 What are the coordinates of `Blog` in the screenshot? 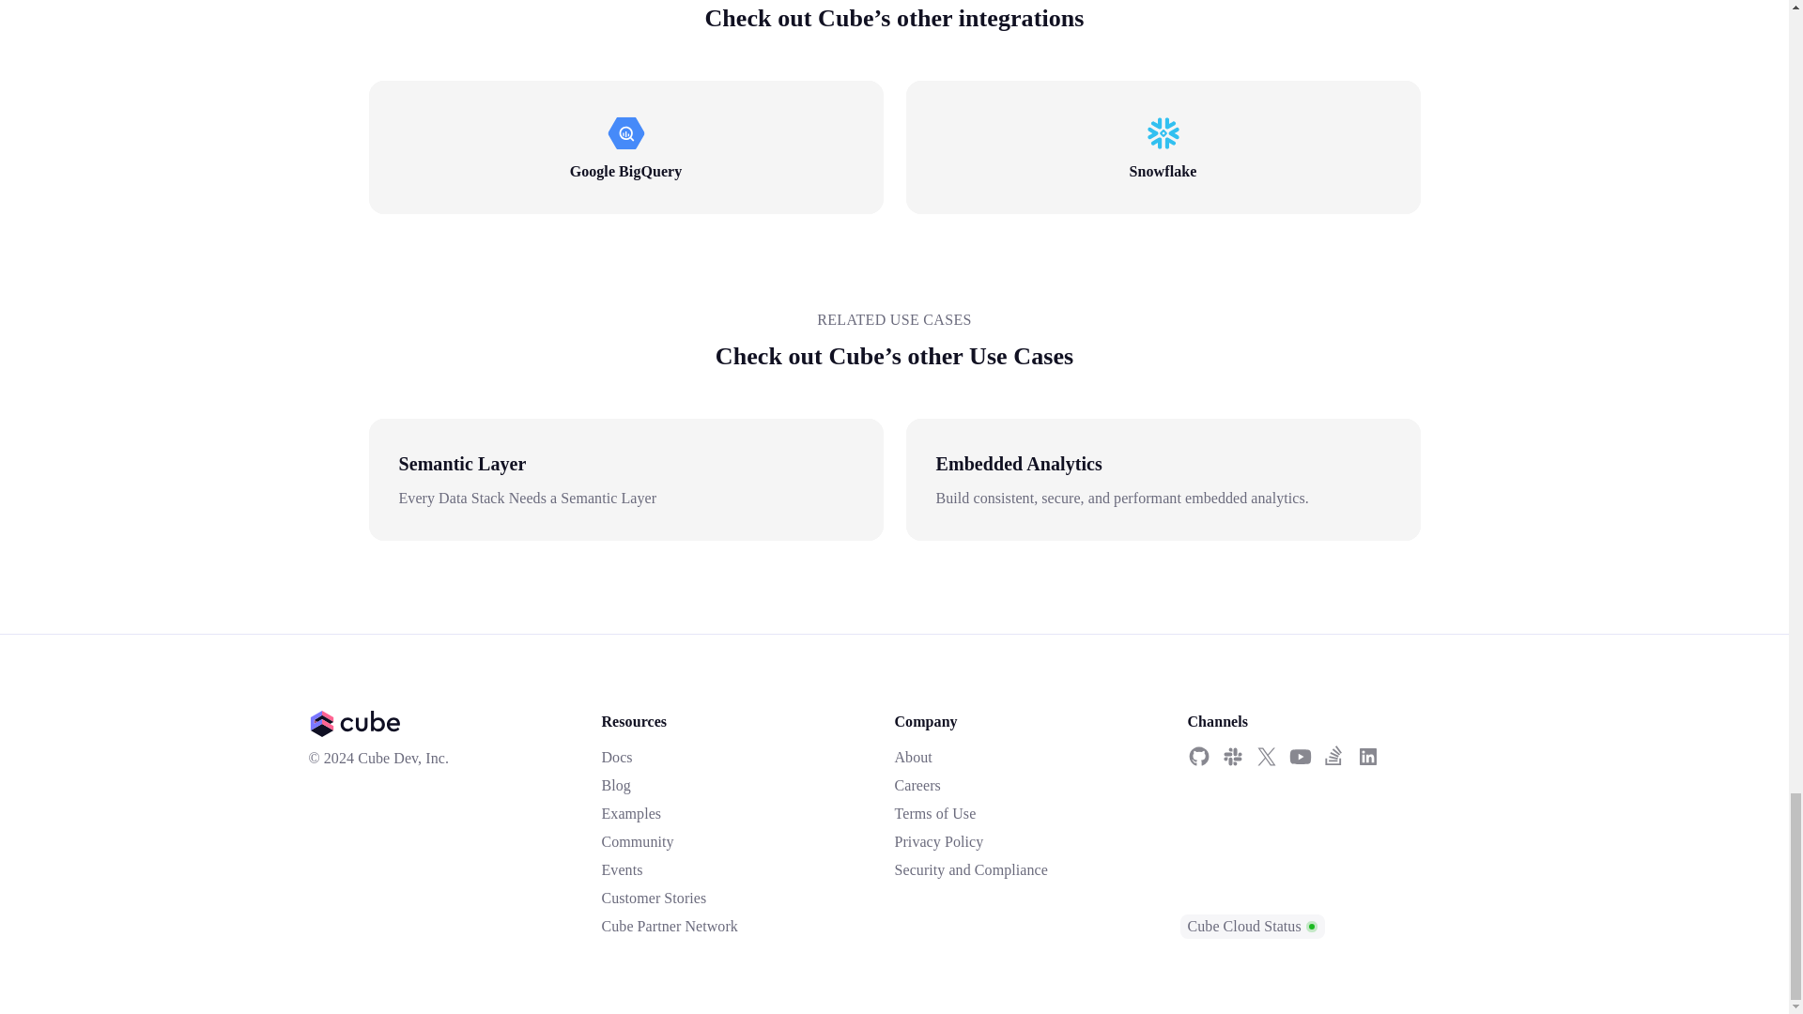 It's located at (614, 785).